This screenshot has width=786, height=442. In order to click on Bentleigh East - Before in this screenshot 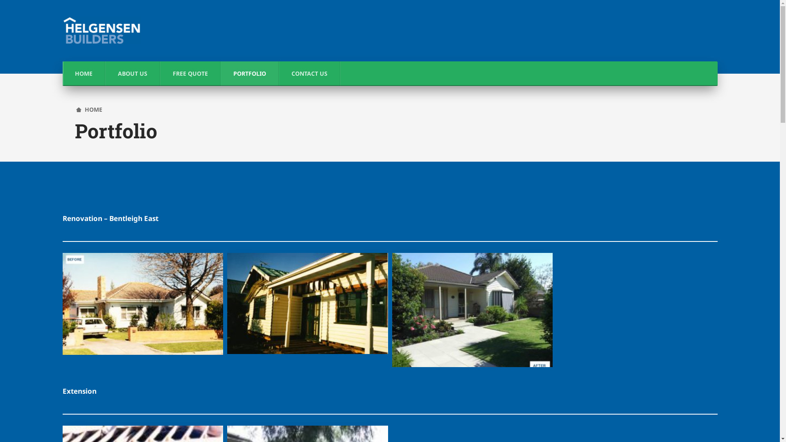, I will do `click(142, 307)`.